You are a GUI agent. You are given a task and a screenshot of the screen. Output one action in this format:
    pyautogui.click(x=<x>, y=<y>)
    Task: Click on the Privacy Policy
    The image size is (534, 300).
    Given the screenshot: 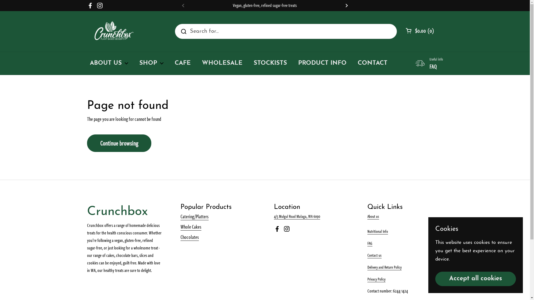 What is the action you would take?
    pyautogui.click(x=376, y=279)
    